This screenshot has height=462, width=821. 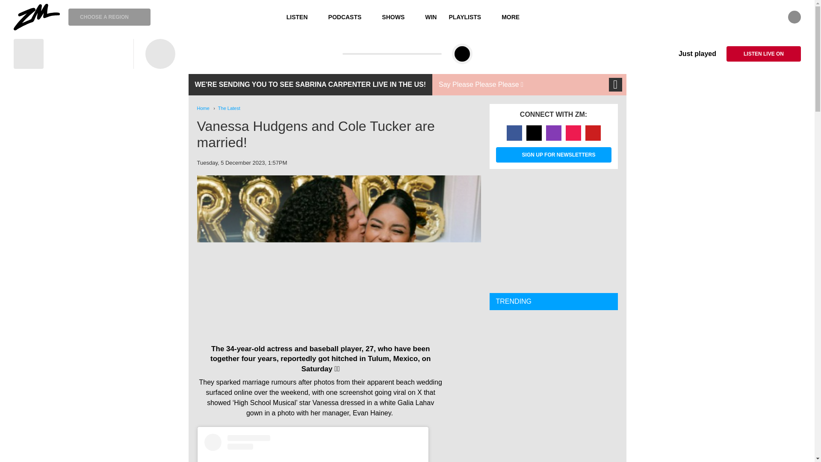 I want to click on CHOOSE A REGION, so click(x=109, y=17).